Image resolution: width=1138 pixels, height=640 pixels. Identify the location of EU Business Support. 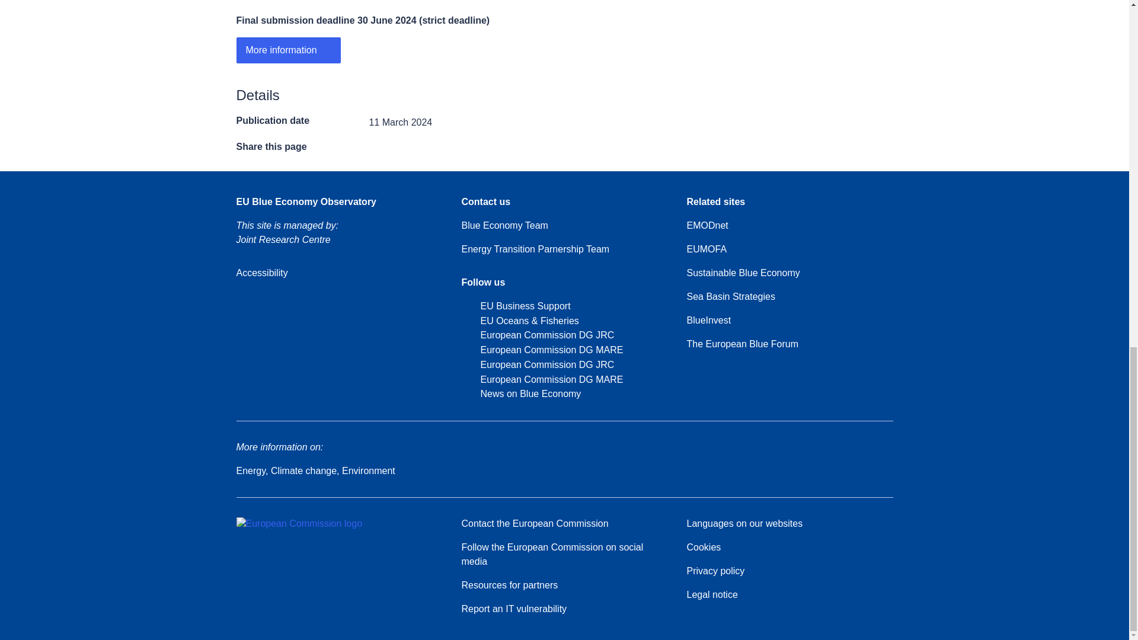
(515, 307).